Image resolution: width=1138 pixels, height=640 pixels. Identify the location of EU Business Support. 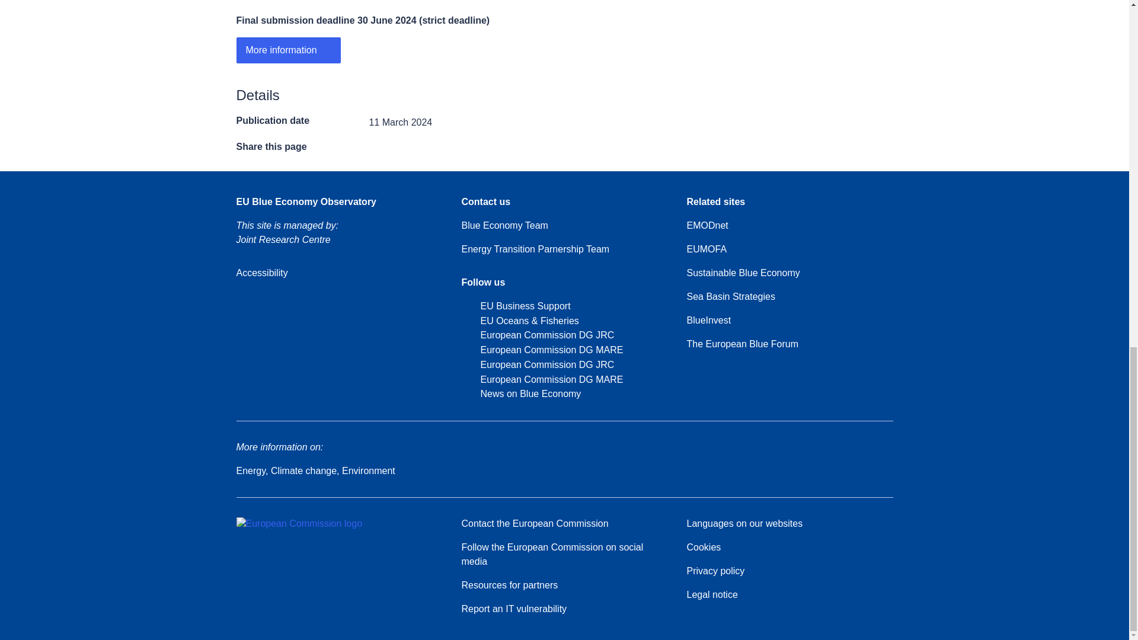
(515, 307).